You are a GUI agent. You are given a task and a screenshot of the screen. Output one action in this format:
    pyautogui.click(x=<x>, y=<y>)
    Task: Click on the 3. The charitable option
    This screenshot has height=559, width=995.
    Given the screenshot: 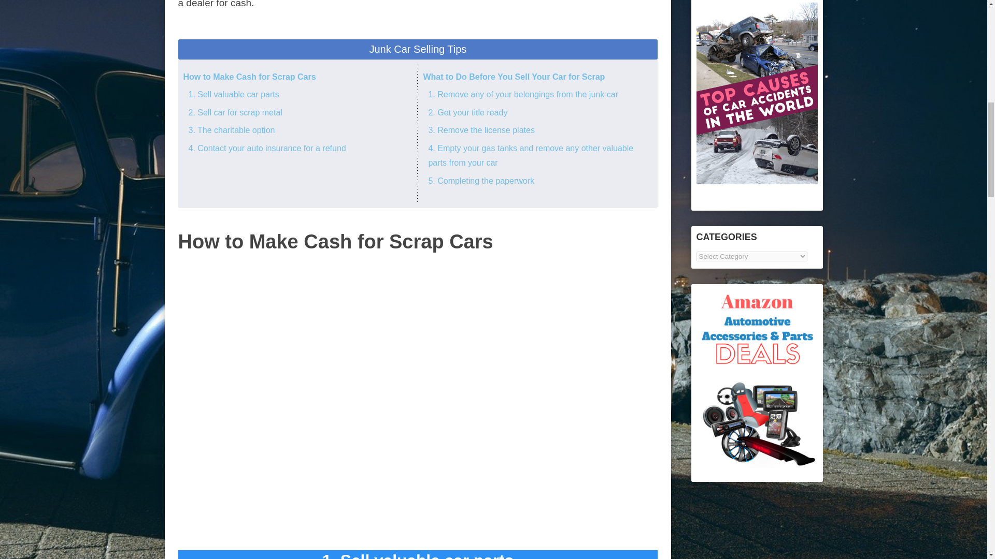 What is the action you would take?
    pyautogui.click(x=232, y=130)
    